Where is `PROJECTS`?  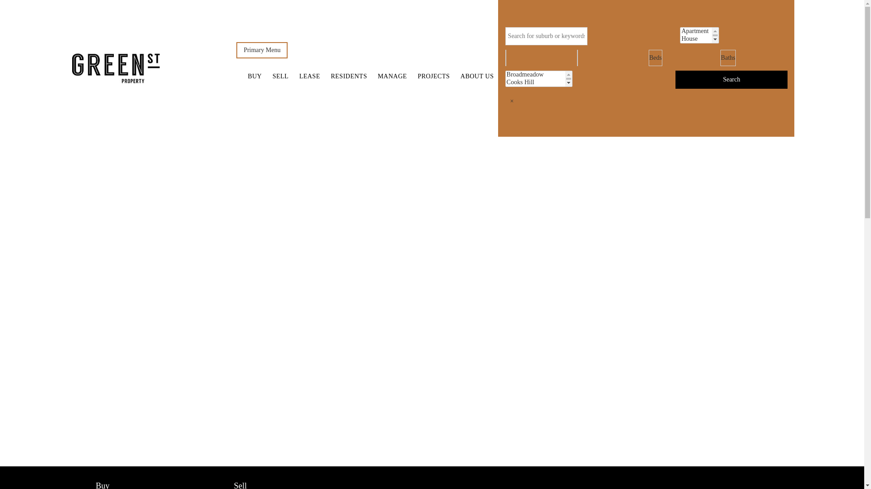 PROJECTS is located at coordinates (434, 77).